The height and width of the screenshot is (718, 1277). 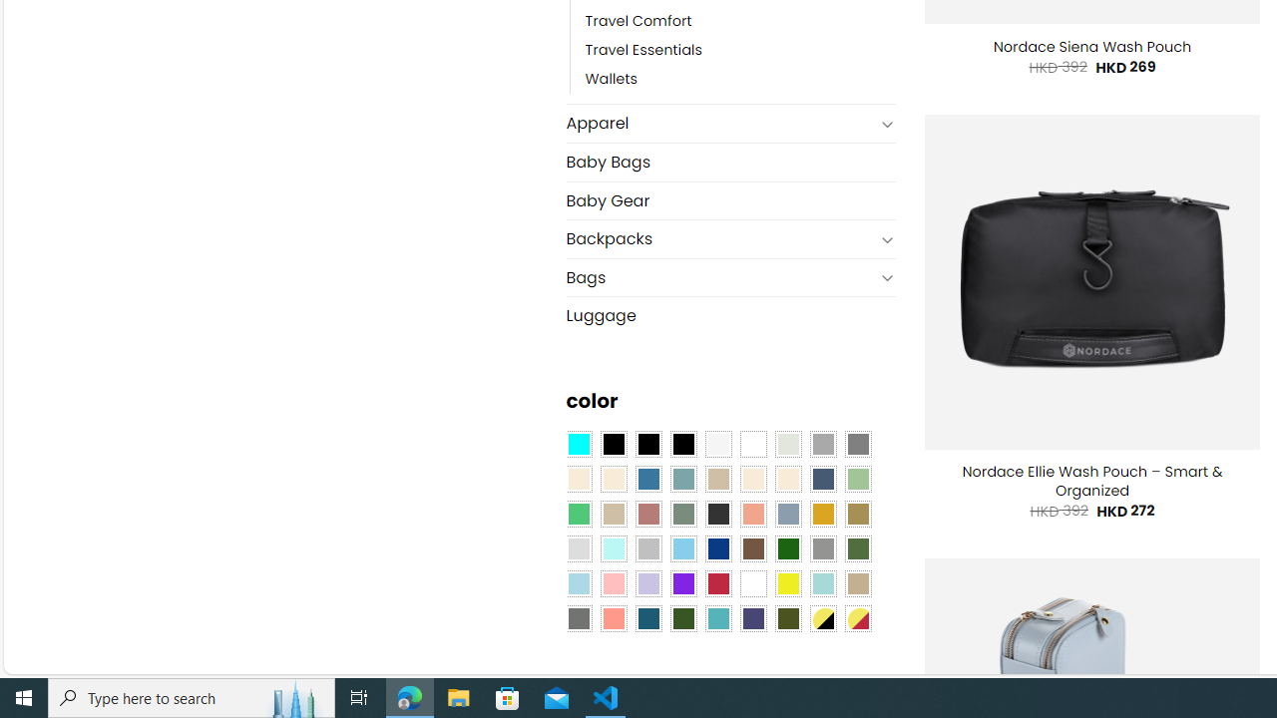 I want to click on Beige, so click(x=579, y=479).